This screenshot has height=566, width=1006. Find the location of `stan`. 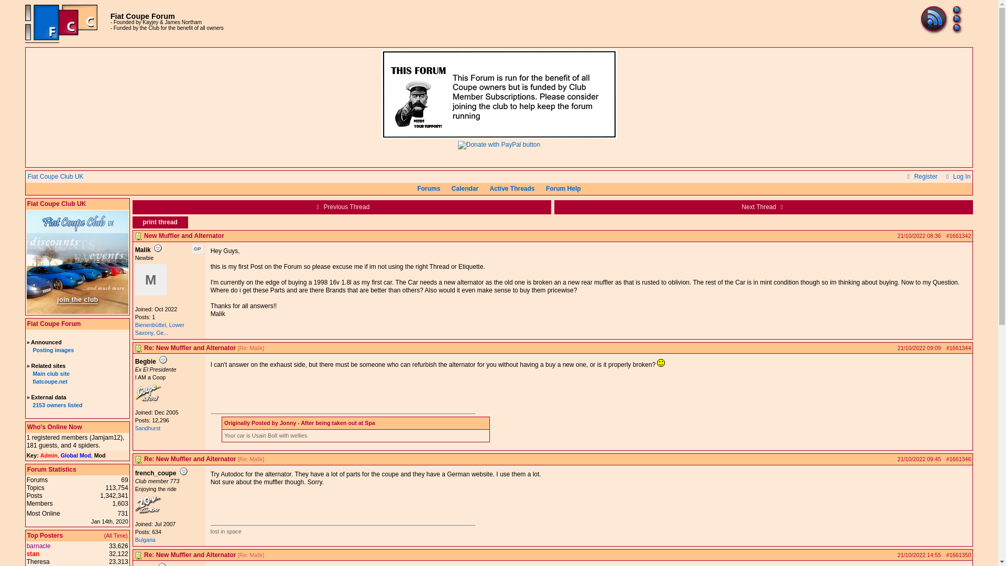

stan is located at coordinates (34, 553).